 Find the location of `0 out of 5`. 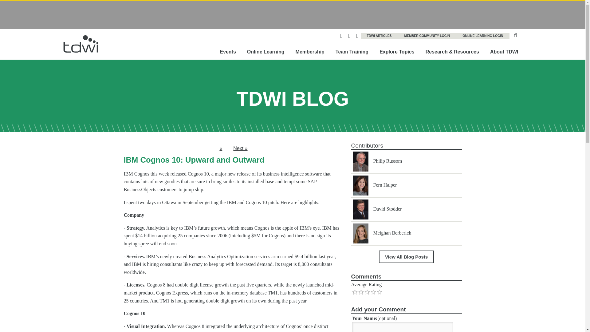

0 out of 5 is located at coordinates (367, 292).